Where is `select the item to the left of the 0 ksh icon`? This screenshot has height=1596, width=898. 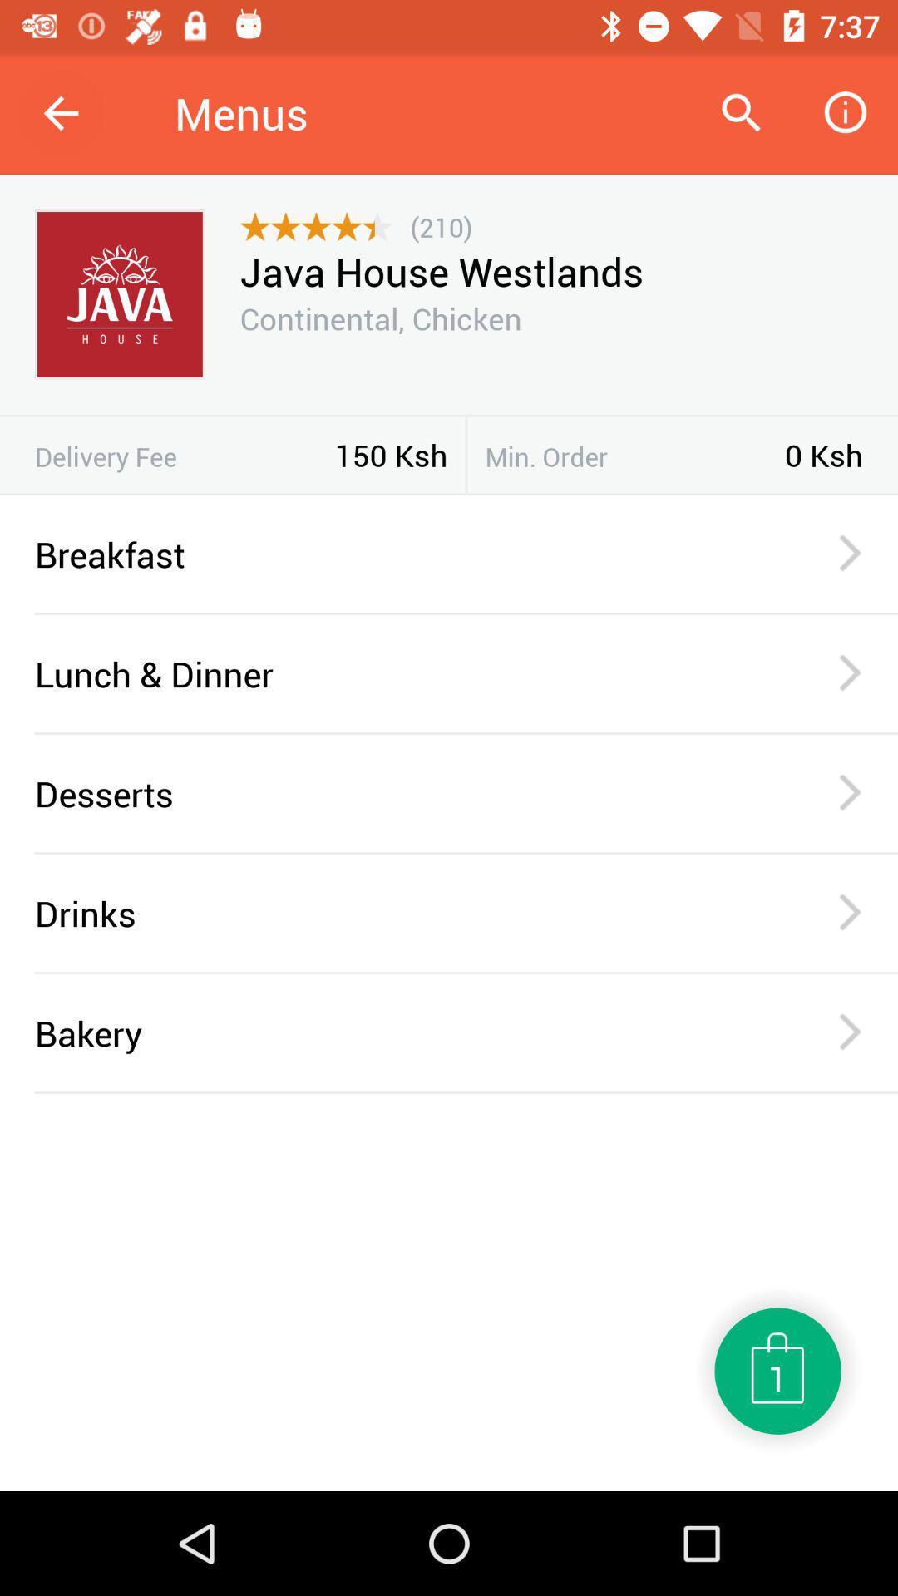 select the item to the left of the 0 ksh icon is located at coordinates (635, 456).